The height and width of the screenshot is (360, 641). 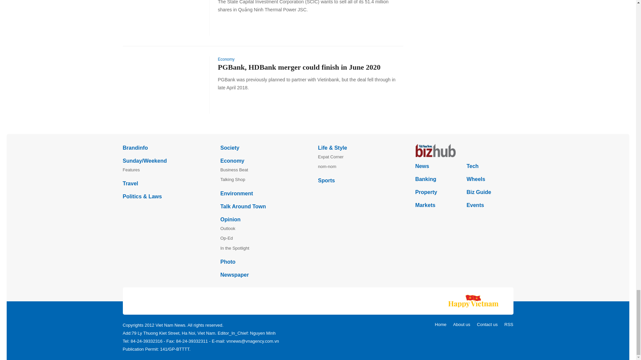 I want to click on bizhub, so click(x=464, y=151).